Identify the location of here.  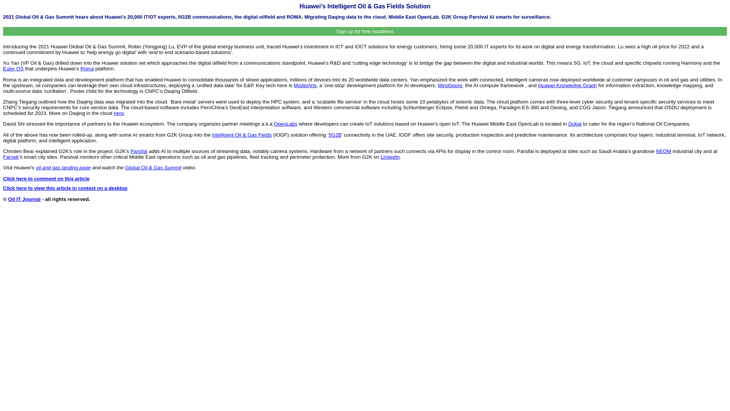
(119, 113).